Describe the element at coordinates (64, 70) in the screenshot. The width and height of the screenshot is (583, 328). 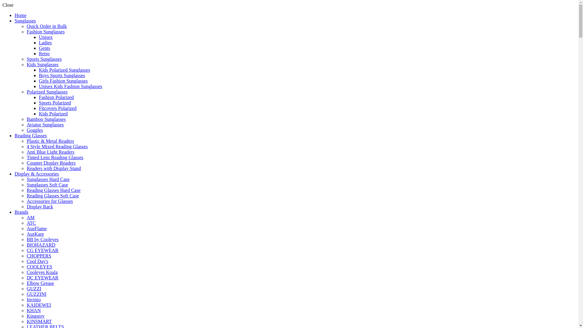
I see `Kids Polarized Sunglasses` at that location.